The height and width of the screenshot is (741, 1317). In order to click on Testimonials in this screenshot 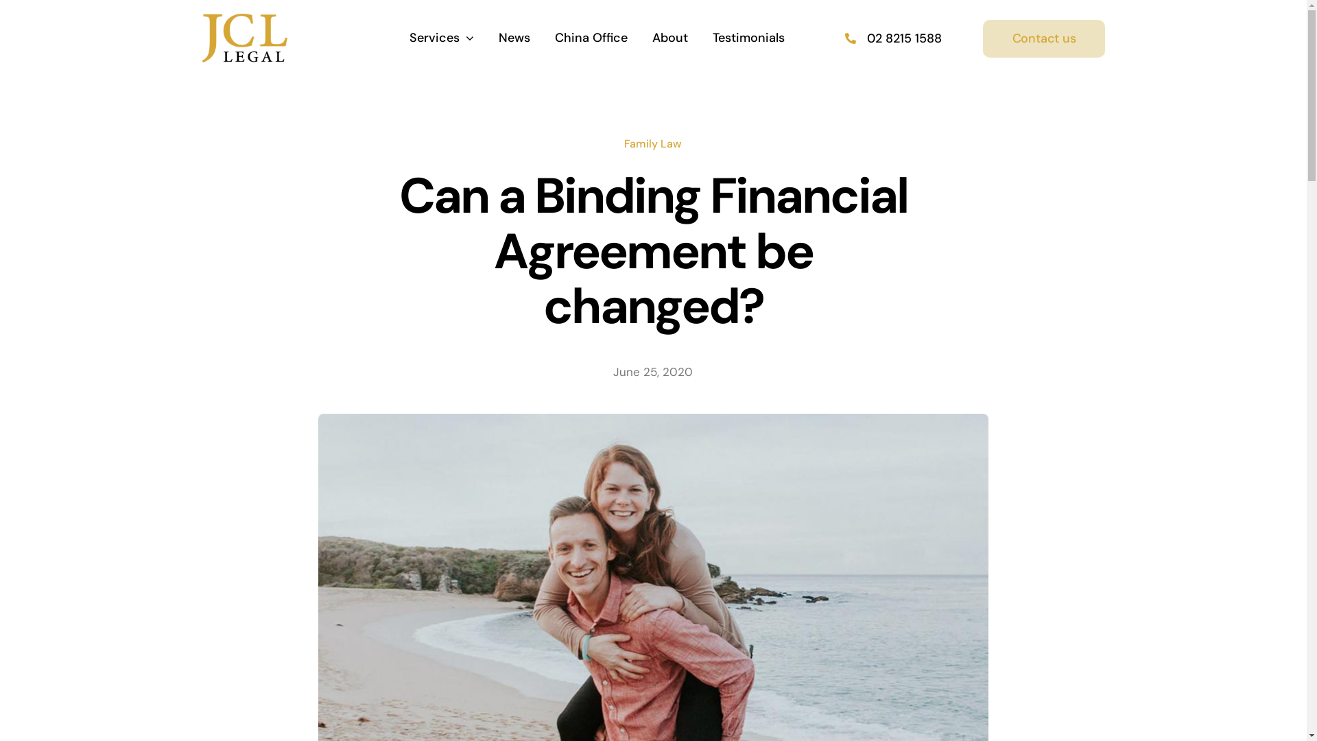, I will do `click(749, 38)`.